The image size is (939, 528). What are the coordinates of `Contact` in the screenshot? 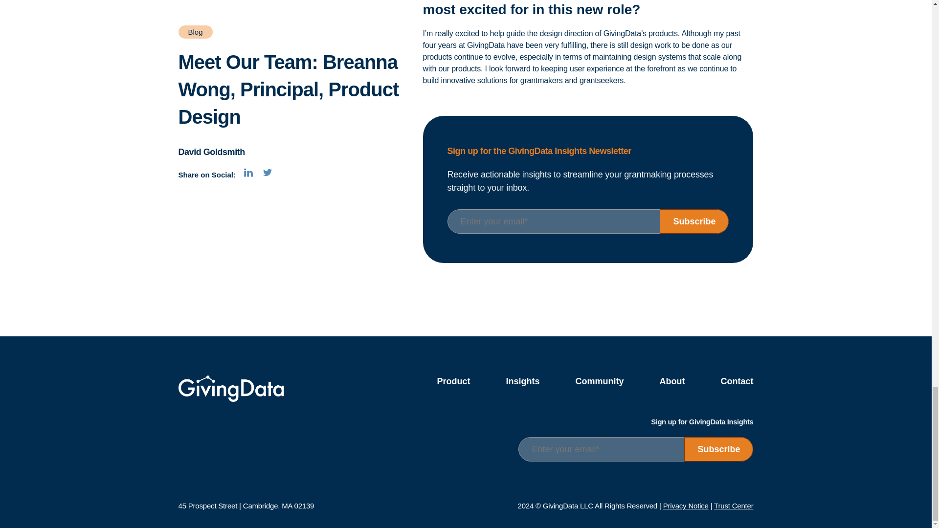 It's located at (737, 381).